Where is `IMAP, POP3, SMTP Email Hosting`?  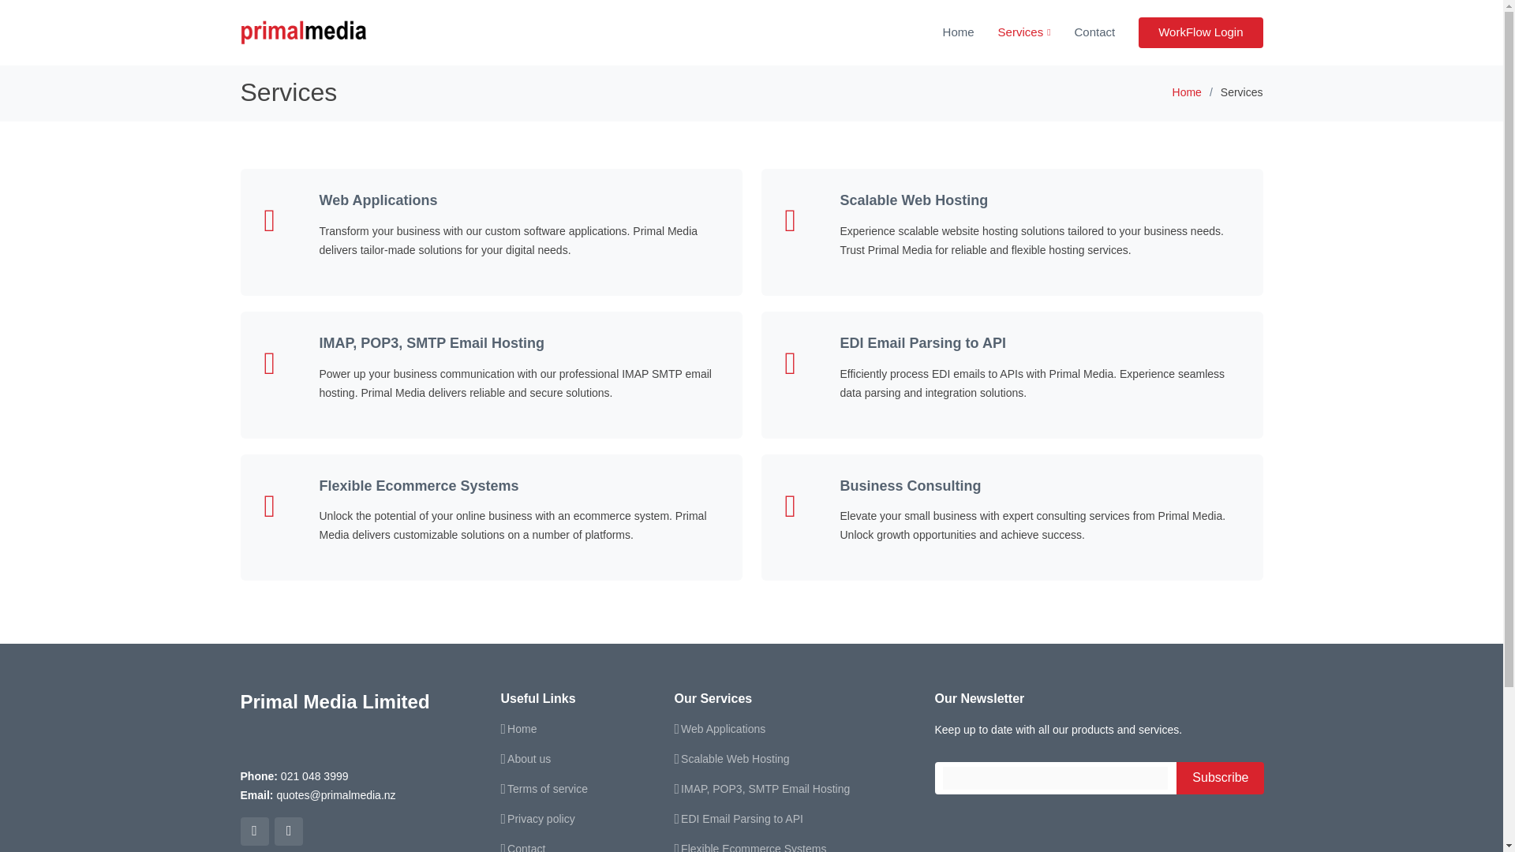
IMAP, POP3, SMTP Email Hosting is located at coordinates (431, 342).